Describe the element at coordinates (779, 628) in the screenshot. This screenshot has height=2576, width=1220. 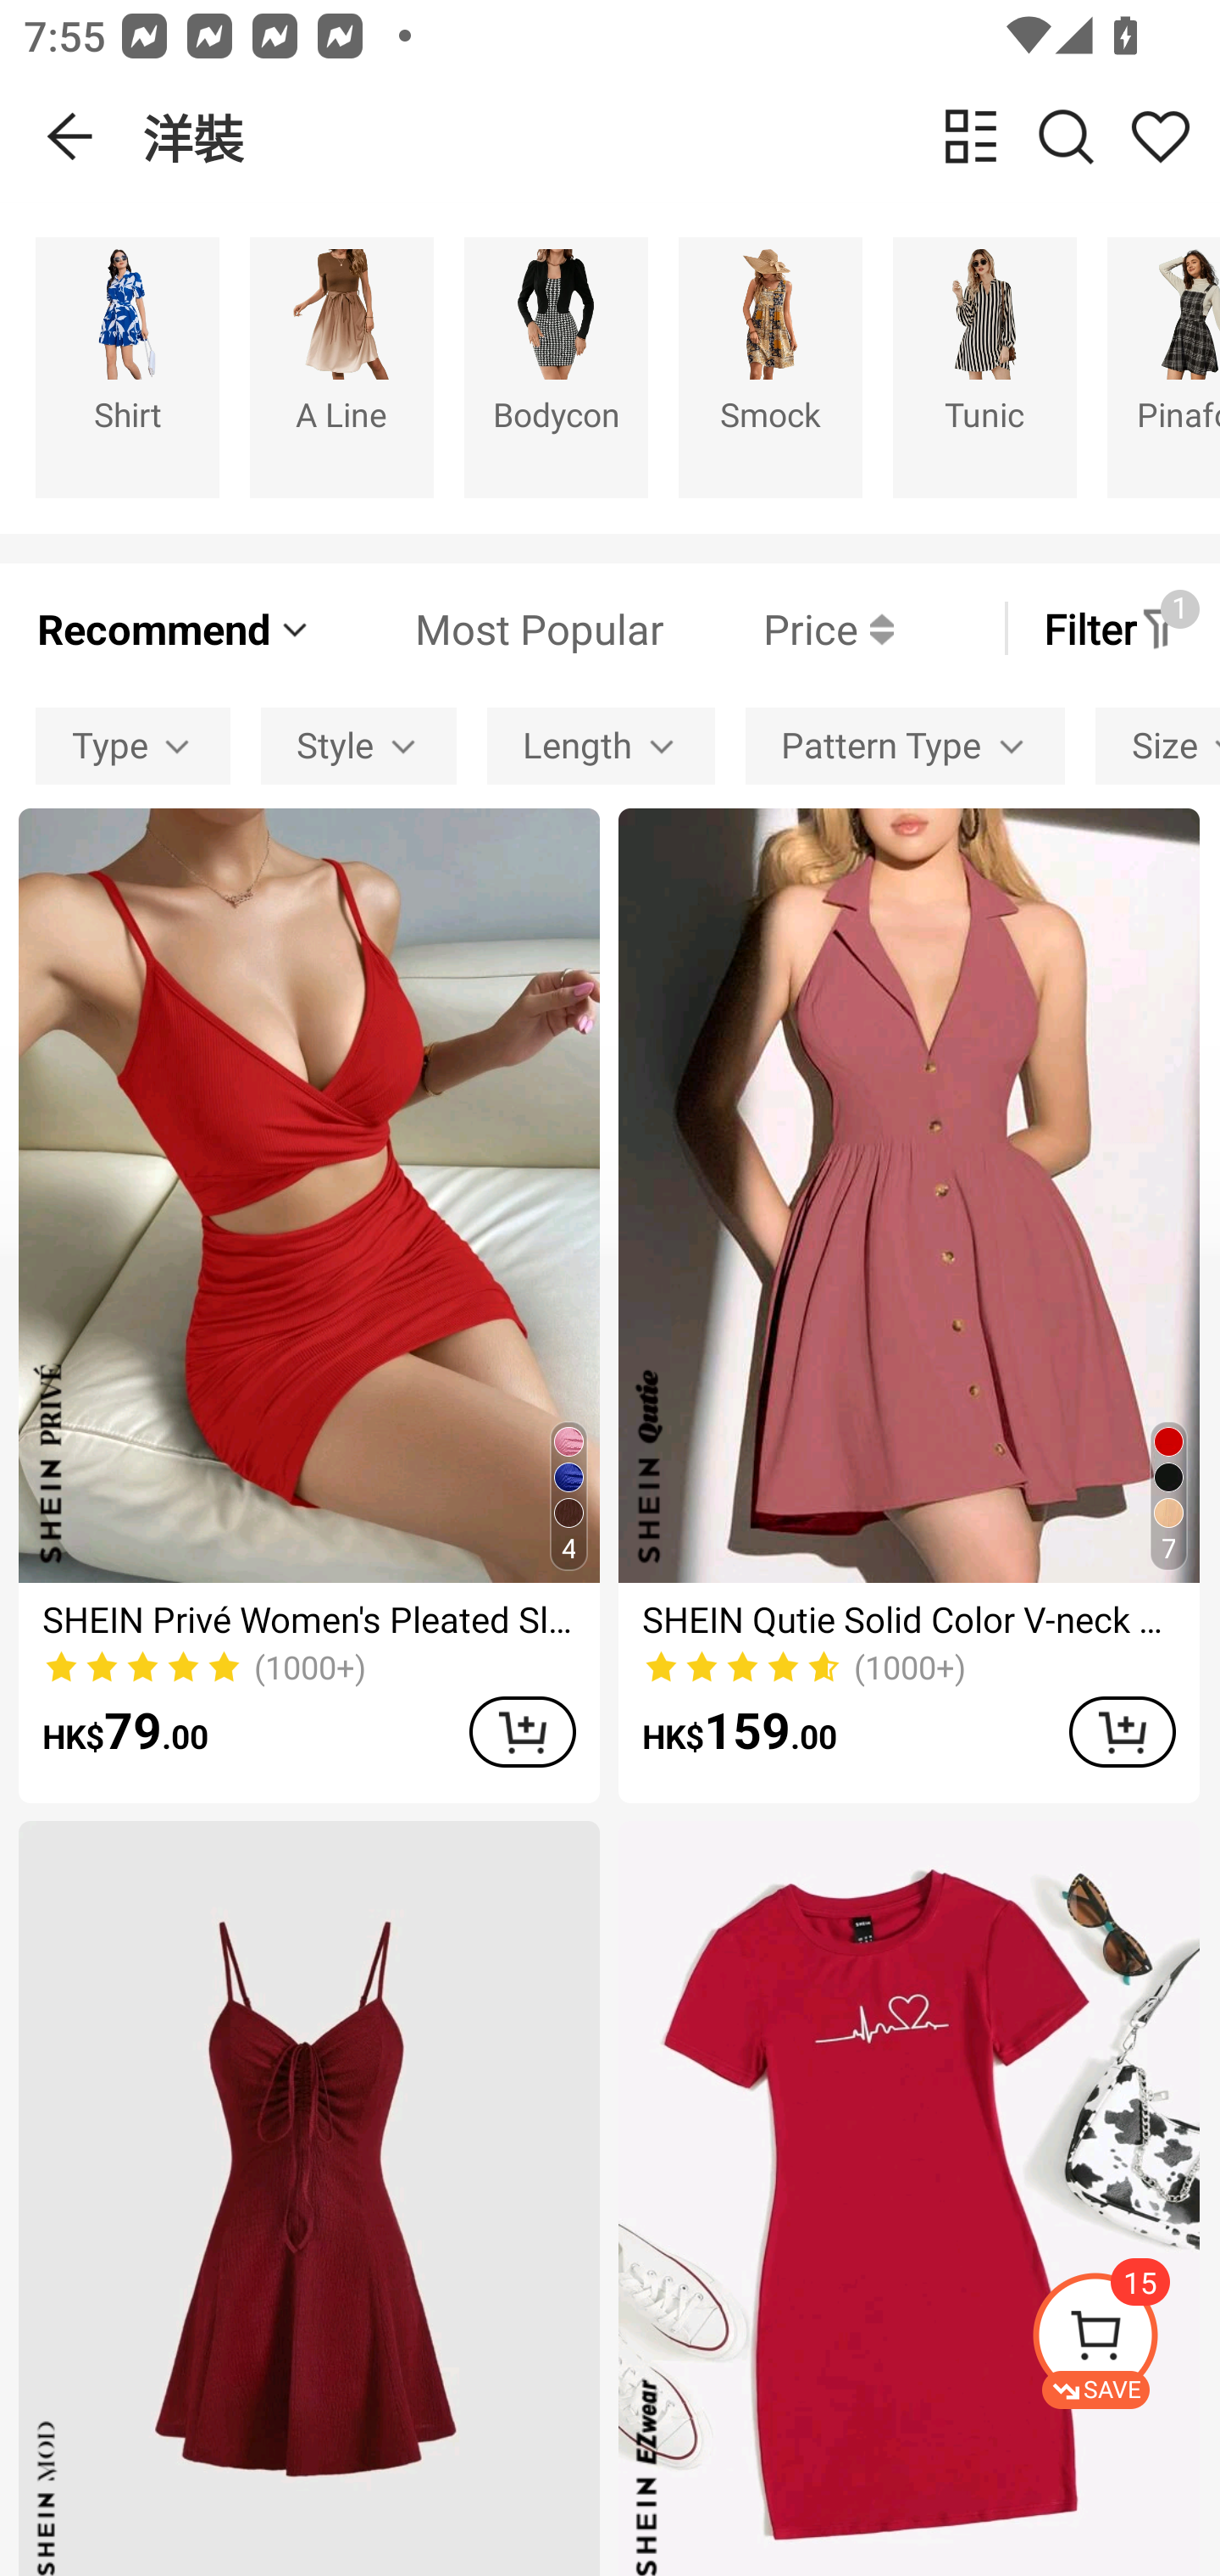
I see `Price` at that location.